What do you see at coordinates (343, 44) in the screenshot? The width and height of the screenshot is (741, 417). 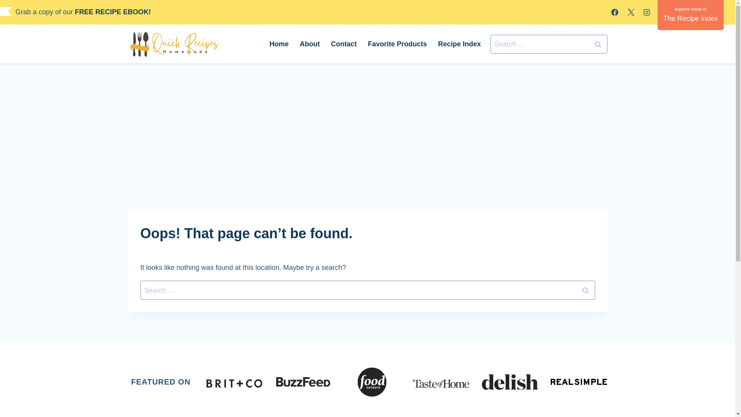 I see `Contact` at bounding box center [343, 44].